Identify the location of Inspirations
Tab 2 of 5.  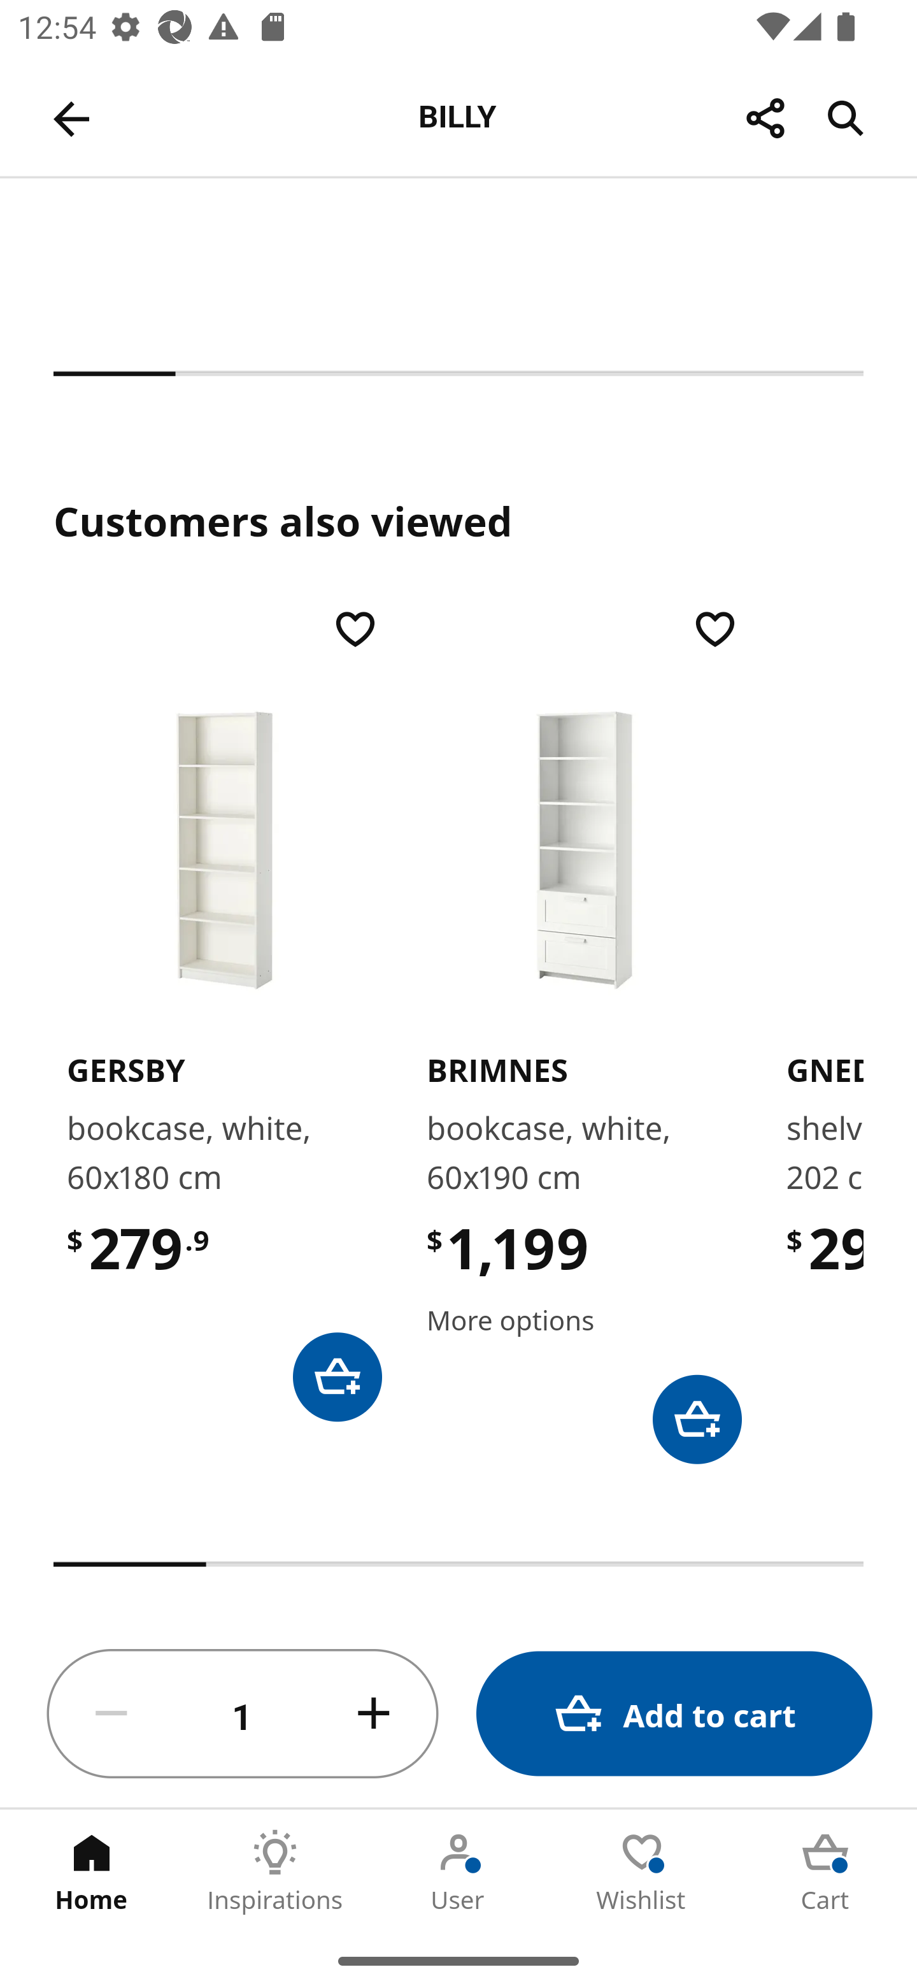
(275, 1871).